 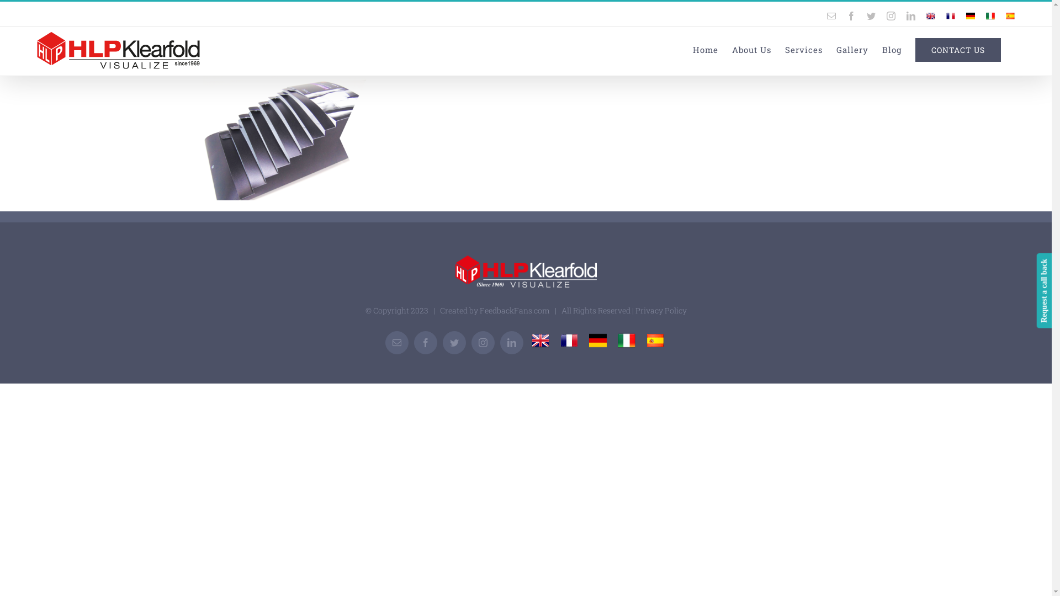 What do you see at coordinates (971, 16) in the screenshot?
I see `Germany` at bounding box center [971, 16].